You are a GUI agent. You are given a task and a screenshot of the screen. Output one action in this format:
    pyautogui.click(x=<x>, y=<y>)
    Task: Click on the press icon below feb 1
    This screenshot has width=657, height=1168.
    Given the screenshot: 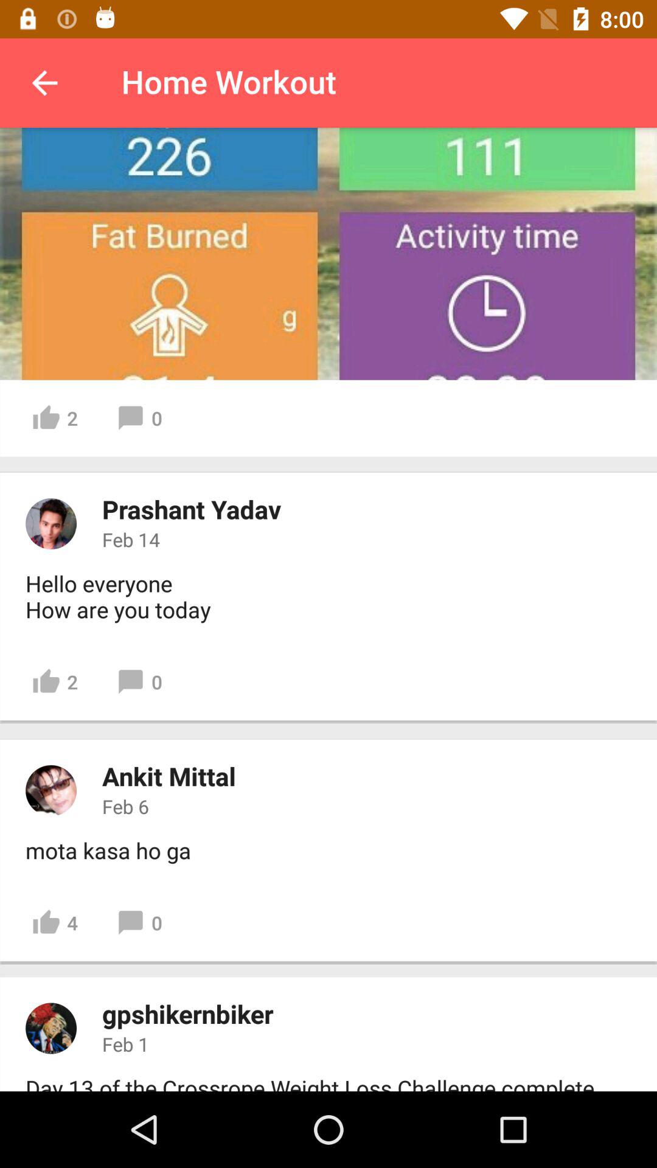 What is the action you would take?
    pyautogui.click(x=313, y=1082)
    